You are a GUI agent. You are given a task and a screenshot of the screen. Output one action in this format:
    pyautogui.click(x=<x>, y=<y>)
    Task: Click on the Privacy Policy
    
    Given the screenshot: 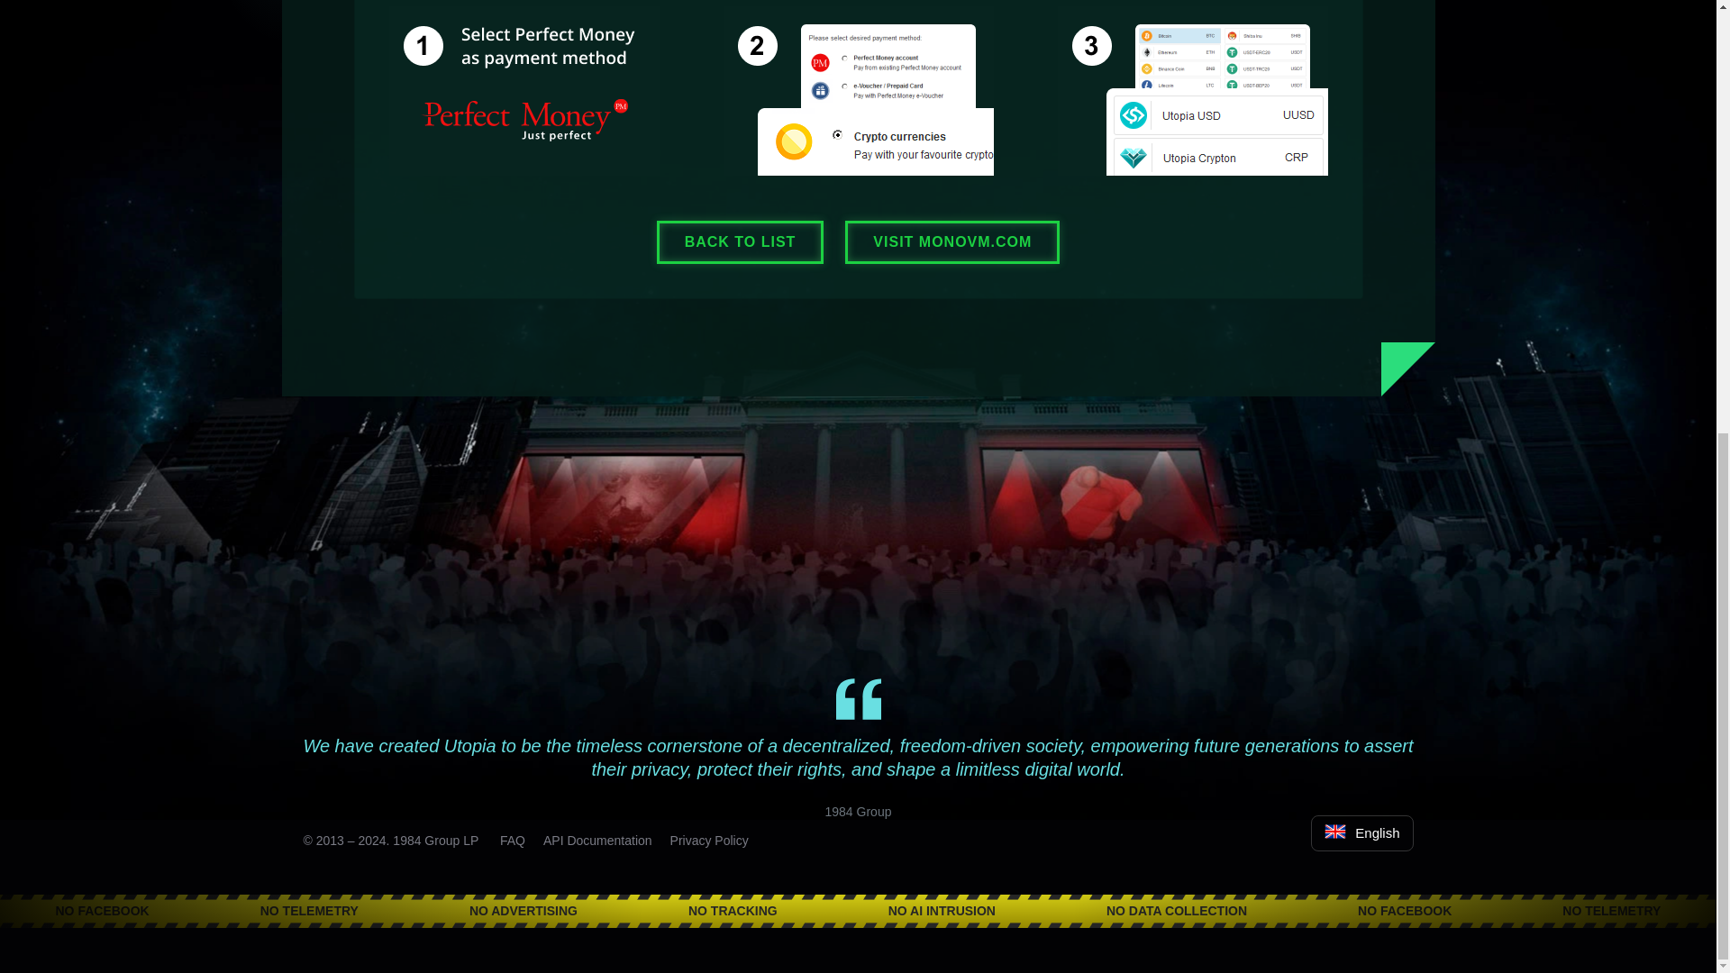 What is the action you would take?
    pyautogui.click(x=710, y=840)
    